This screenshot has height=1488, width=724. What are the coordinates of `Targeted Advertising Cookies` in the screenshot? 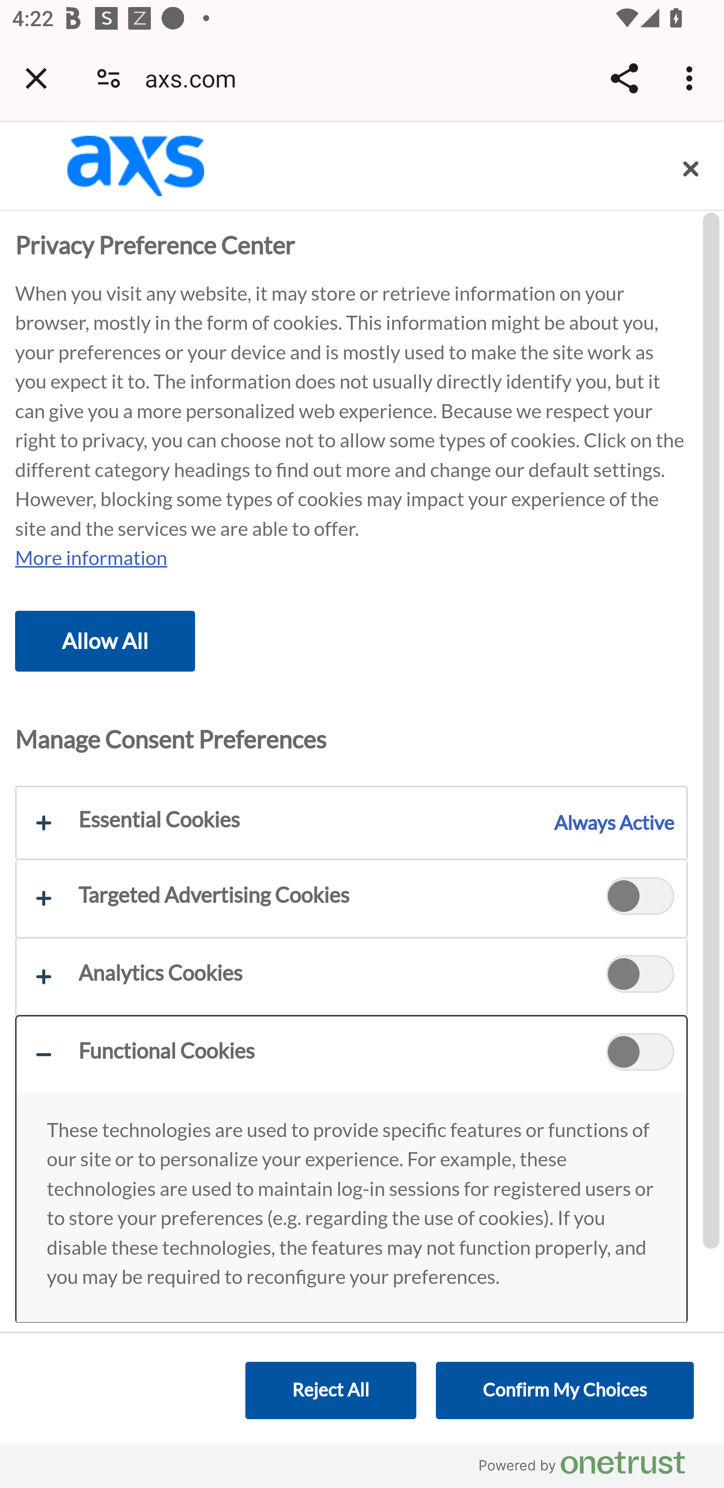 It's located at (351, 898).